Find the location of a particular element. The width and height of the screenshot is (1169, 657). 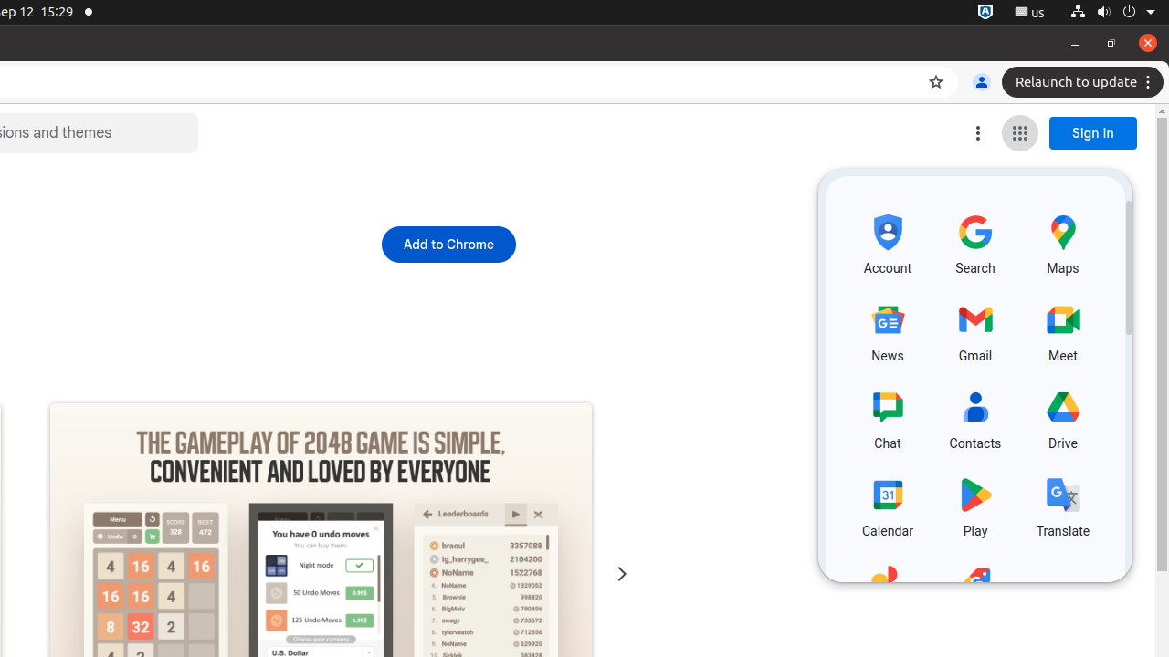

System is located at coordinates (1112, 13).